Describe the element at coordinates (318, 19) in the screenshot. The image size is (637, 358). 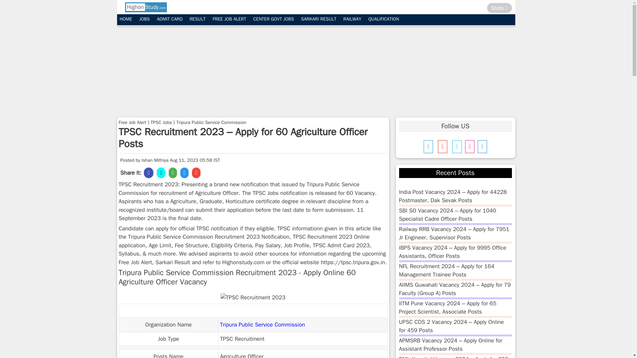
I see `SARKARI RESULT` at that location.